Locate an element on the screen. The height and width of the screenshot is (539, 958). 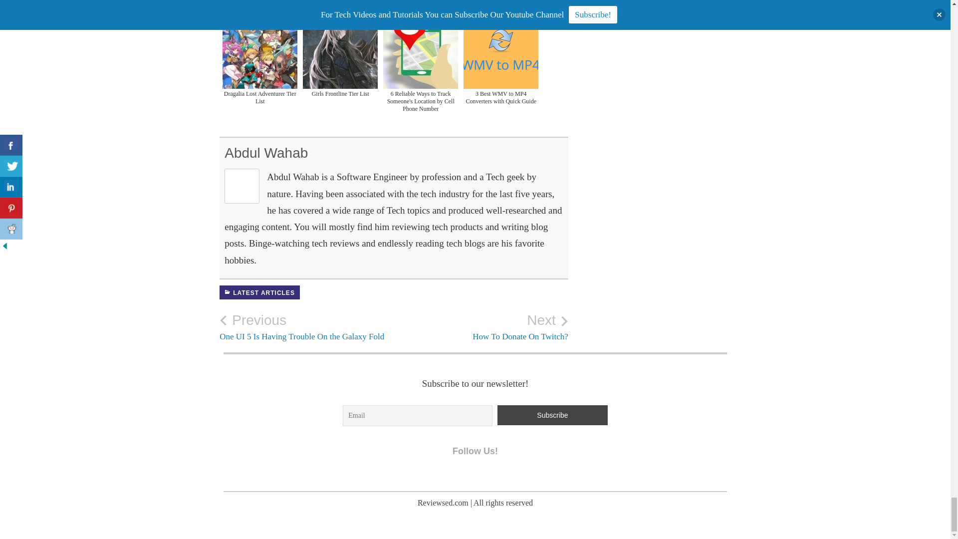
Follow Us on LinkedIn is located at coordinates (473, 477).